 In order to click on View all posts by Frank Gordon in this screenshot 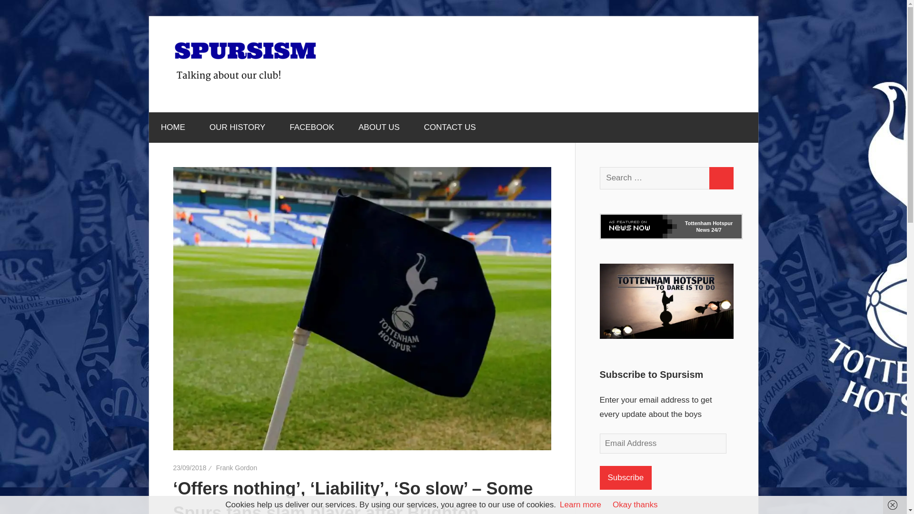, I will do `click(236, 468)`.